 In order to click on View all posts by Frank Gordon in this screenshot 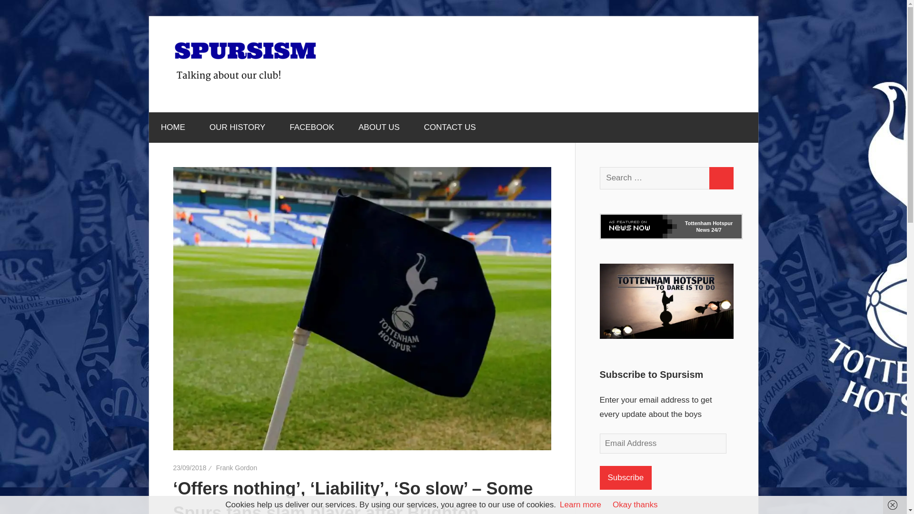, I will do `click(236, 468)`.